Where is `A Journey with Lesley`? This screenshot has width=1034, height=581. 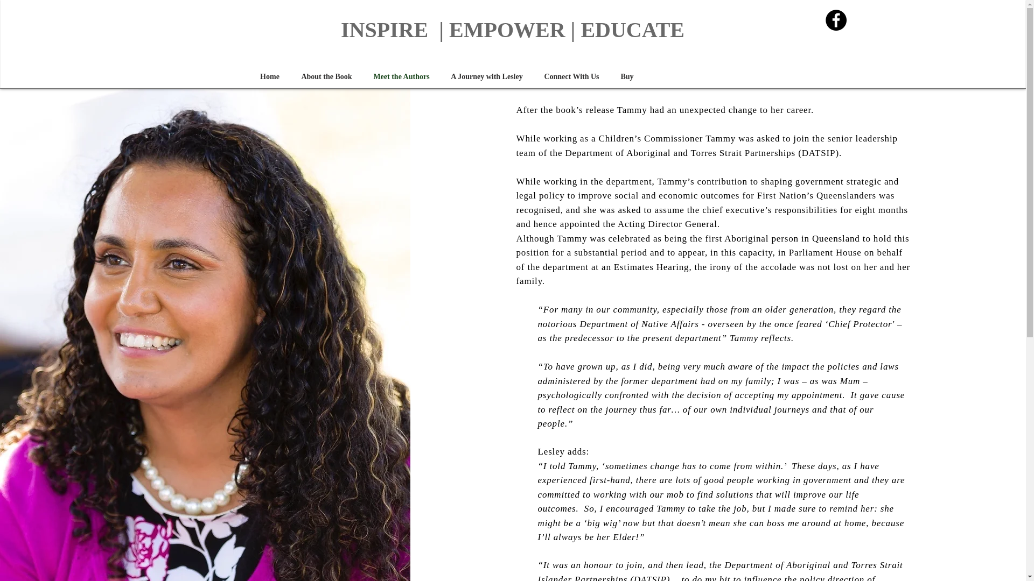
A Journey with Lesley is located at coordinates (487, 76).